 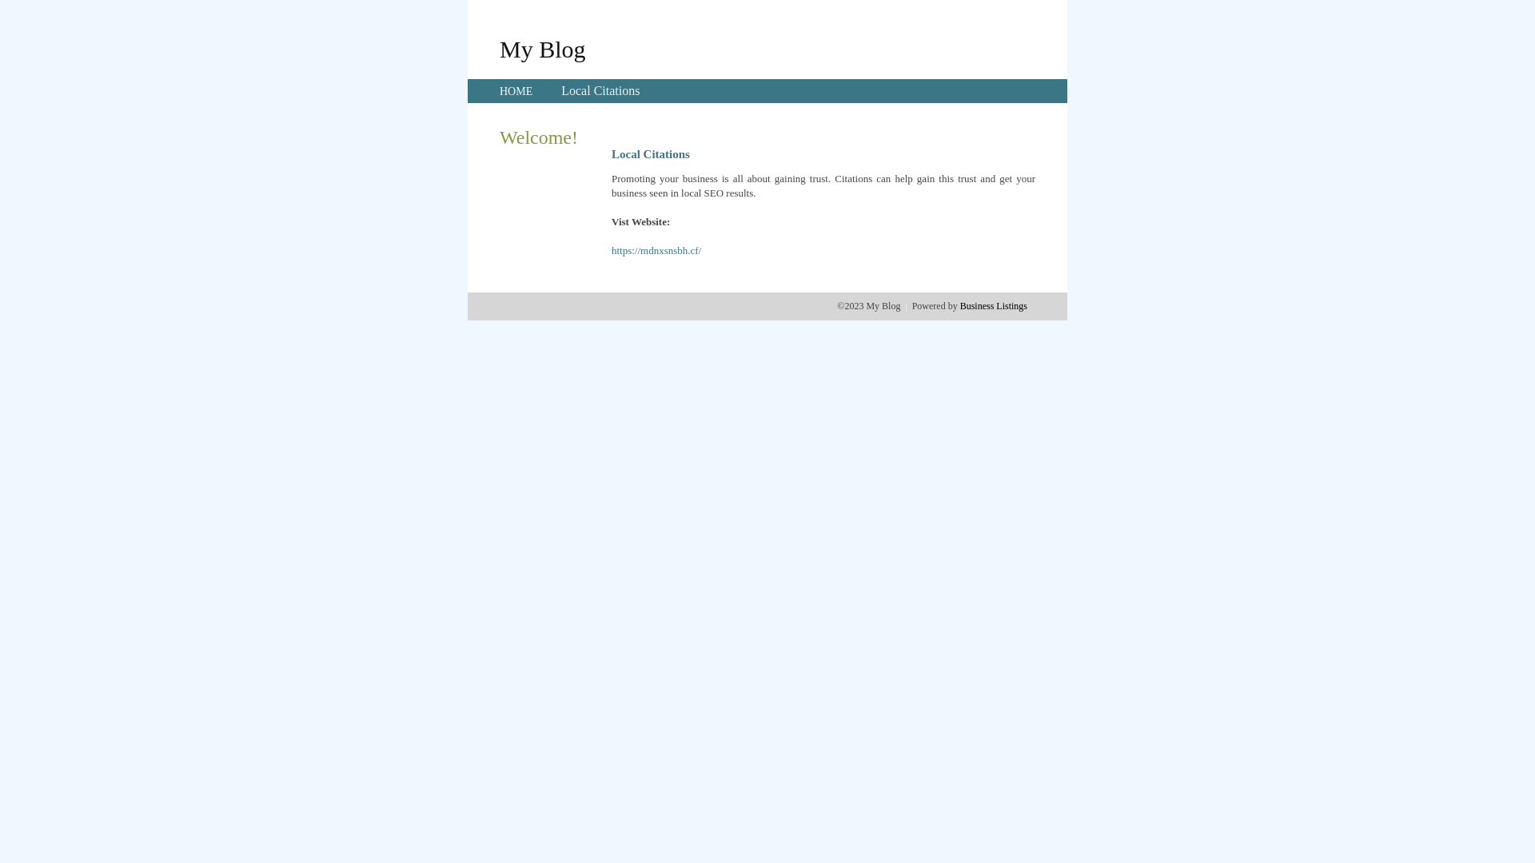 I want to click on HOME, so click(x=516, y=91).